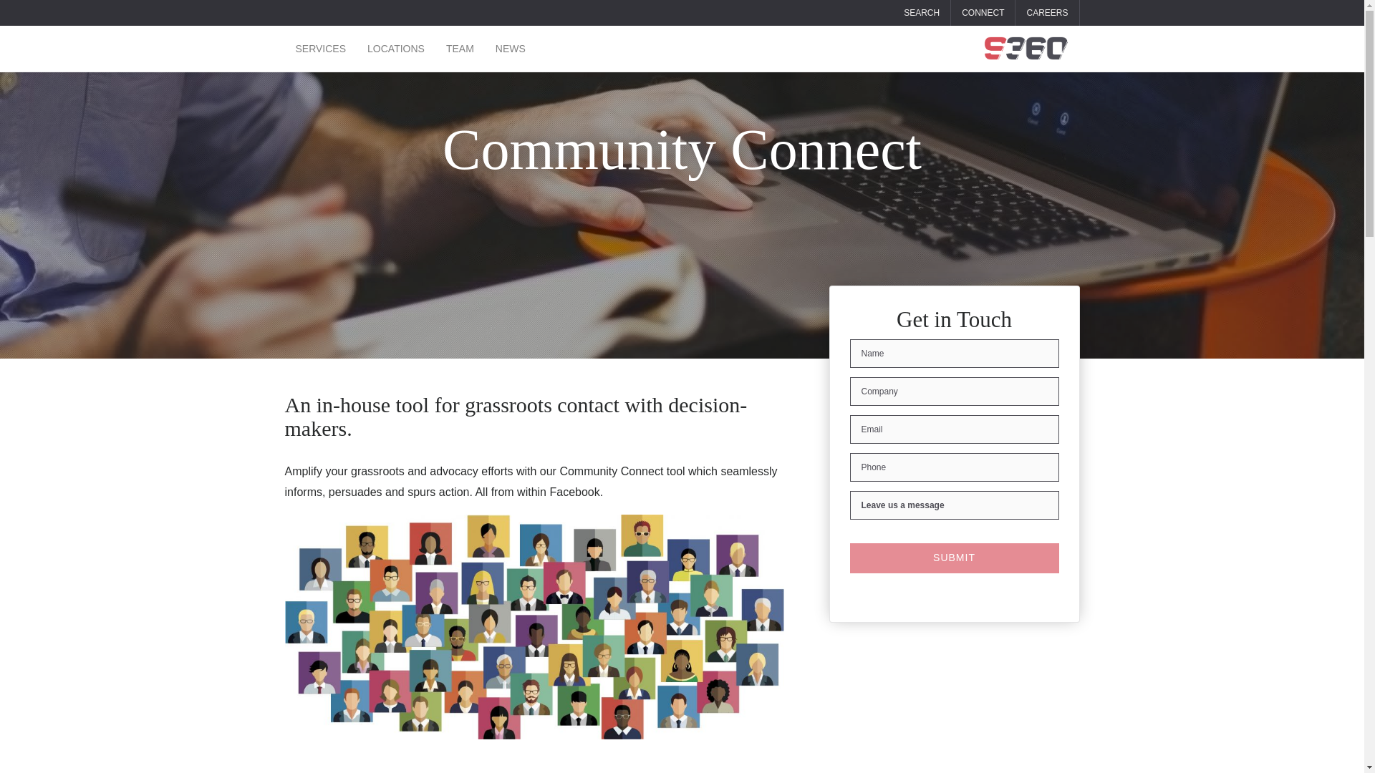  What do you see at coordinates (921, 12) in the screenshot?
I see `SEARCH` at bounding box center [921, 12].